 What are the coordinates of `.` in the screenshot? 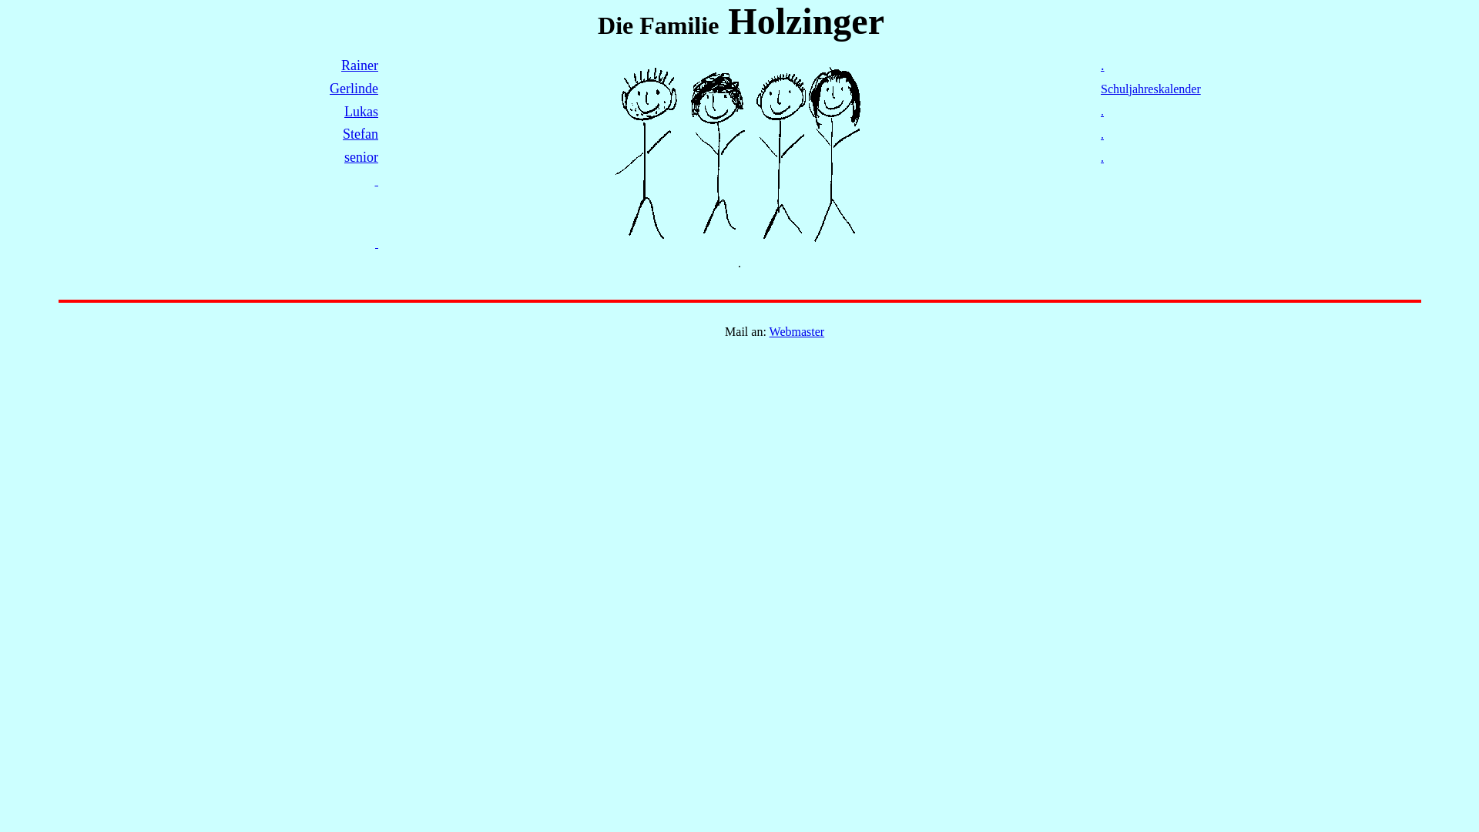 It's located at (1102, 157).